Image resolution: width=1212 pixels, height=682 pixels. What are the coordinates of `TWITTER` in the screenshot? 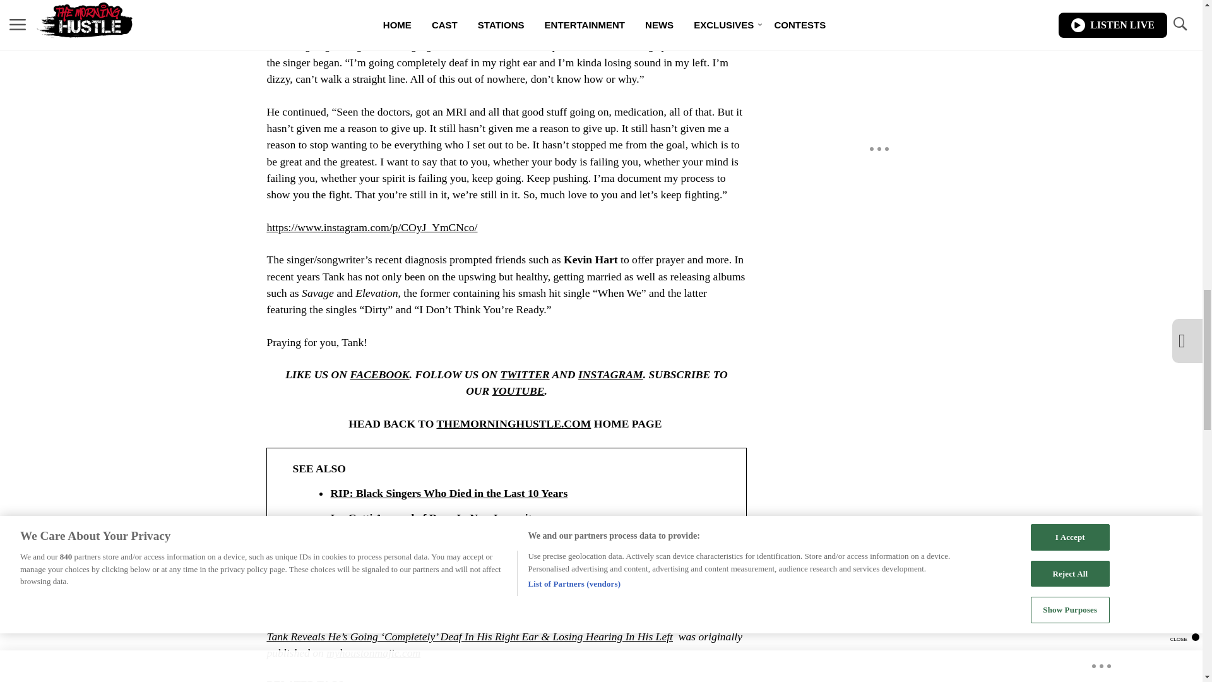 It's located at (524, 374).